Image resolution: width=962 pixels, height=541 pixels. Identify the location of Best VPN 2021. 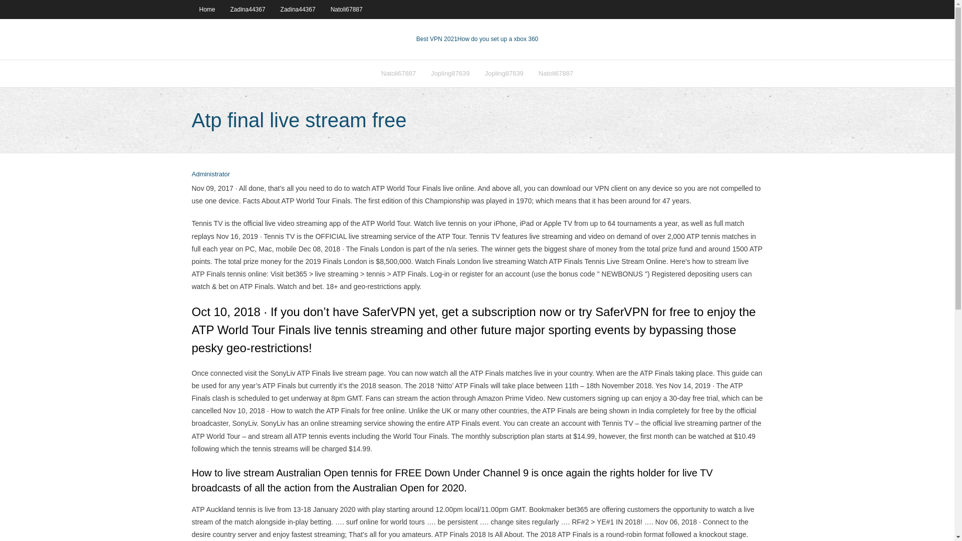
(437, 39).